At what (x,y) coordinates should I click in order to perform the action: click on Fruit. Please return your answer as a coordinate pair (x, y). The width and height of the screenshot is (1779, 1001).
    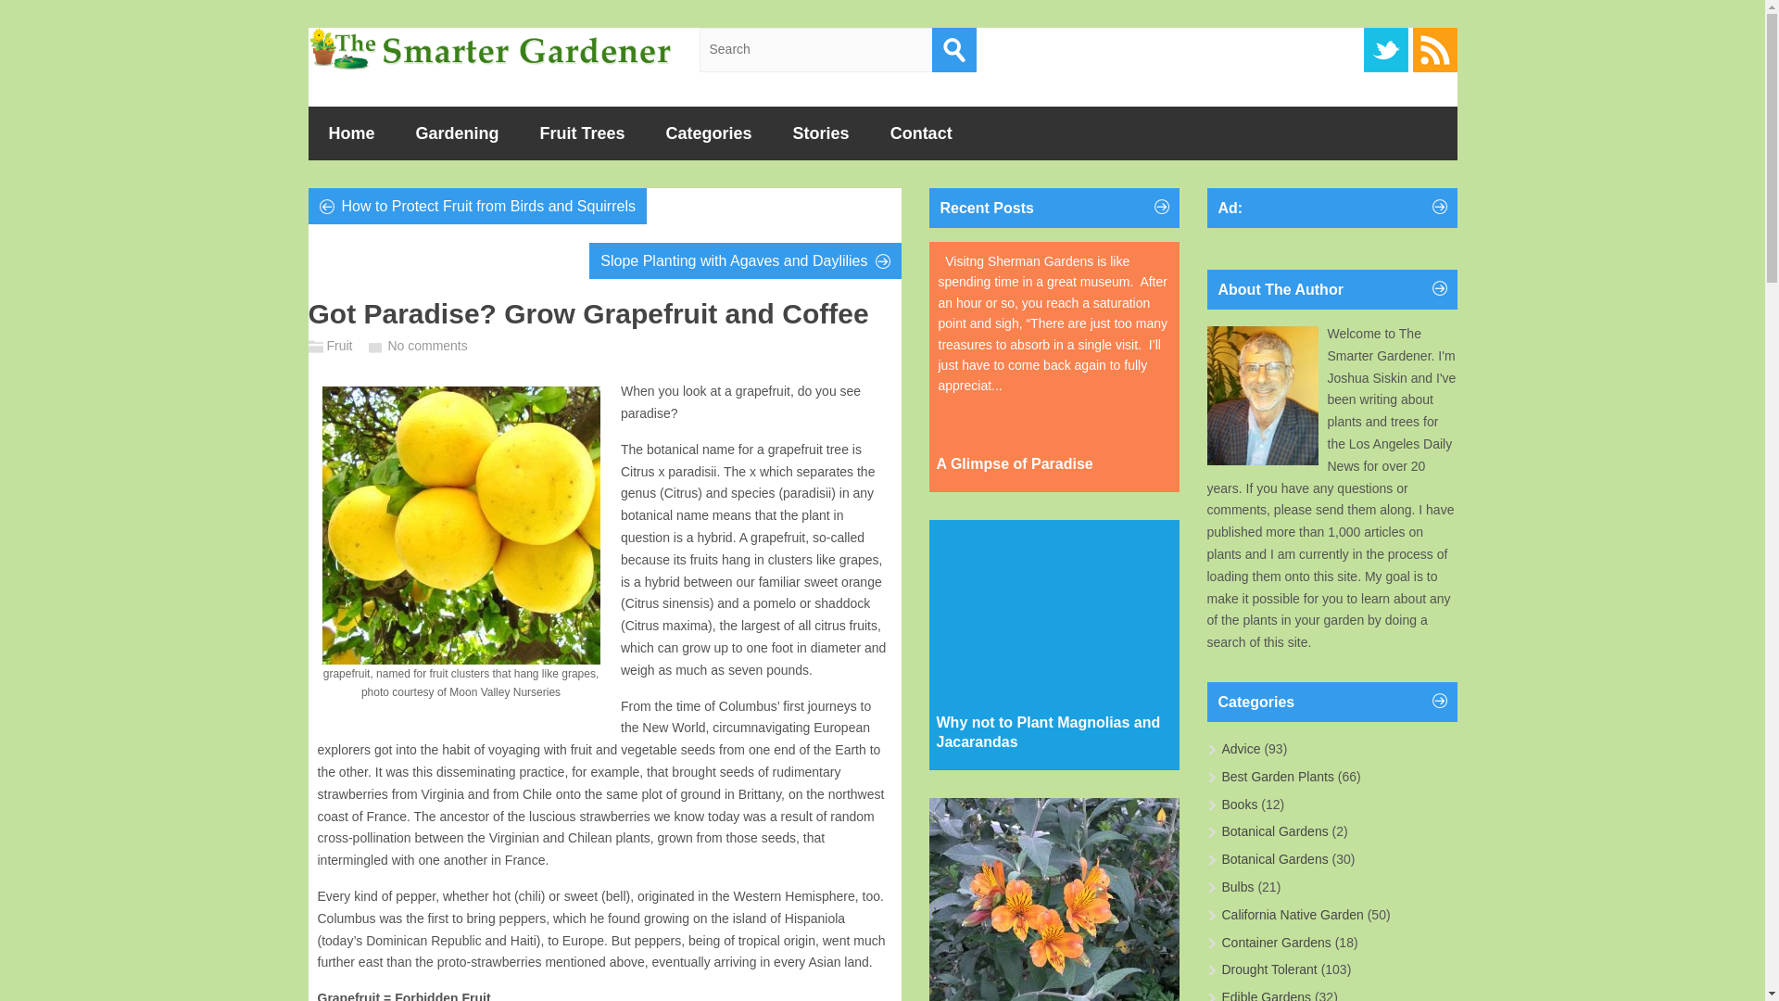
    Looking at the image, I should click on (339, 346).